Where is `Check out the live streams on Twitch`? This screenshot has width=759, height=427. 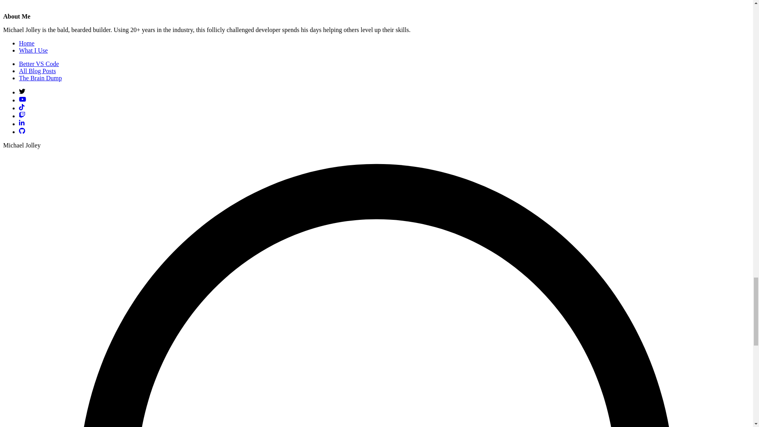 Check out the live streams on Twitch is located at coordinates (22, 116).